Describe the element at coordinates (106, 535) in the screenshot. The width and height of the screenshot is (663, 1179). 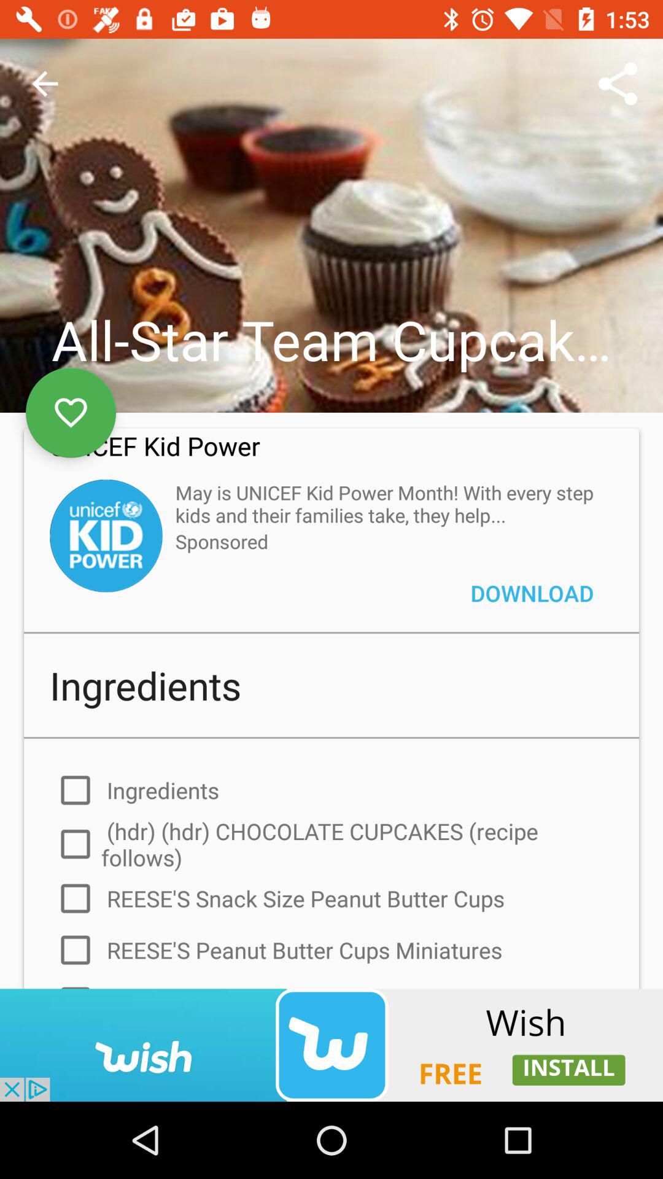
I see `download kid power` at that location.